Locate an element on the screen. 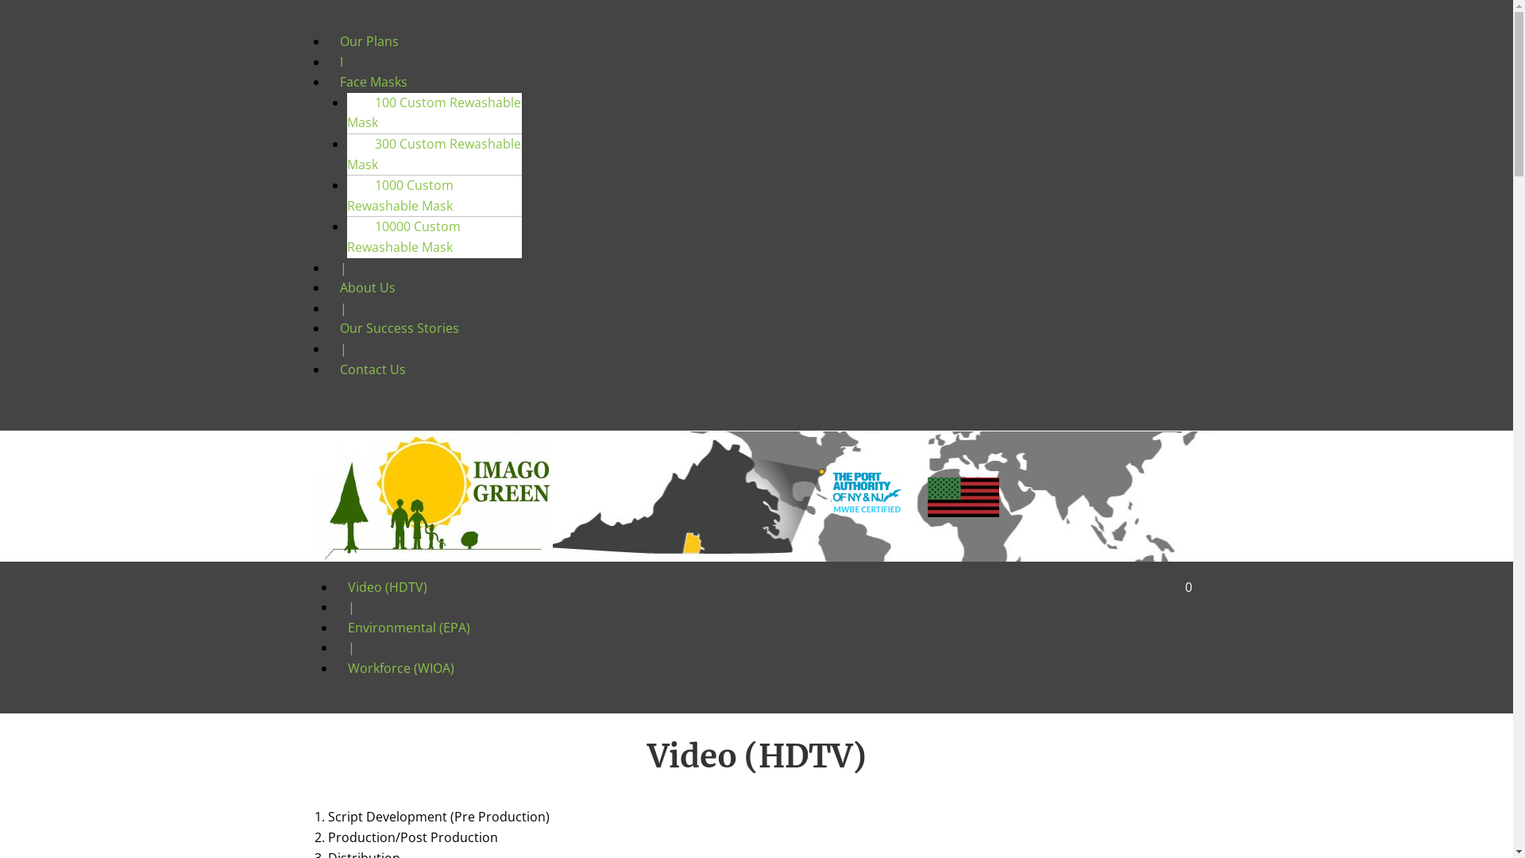  Face Masks is located at coordinates (373, 82).